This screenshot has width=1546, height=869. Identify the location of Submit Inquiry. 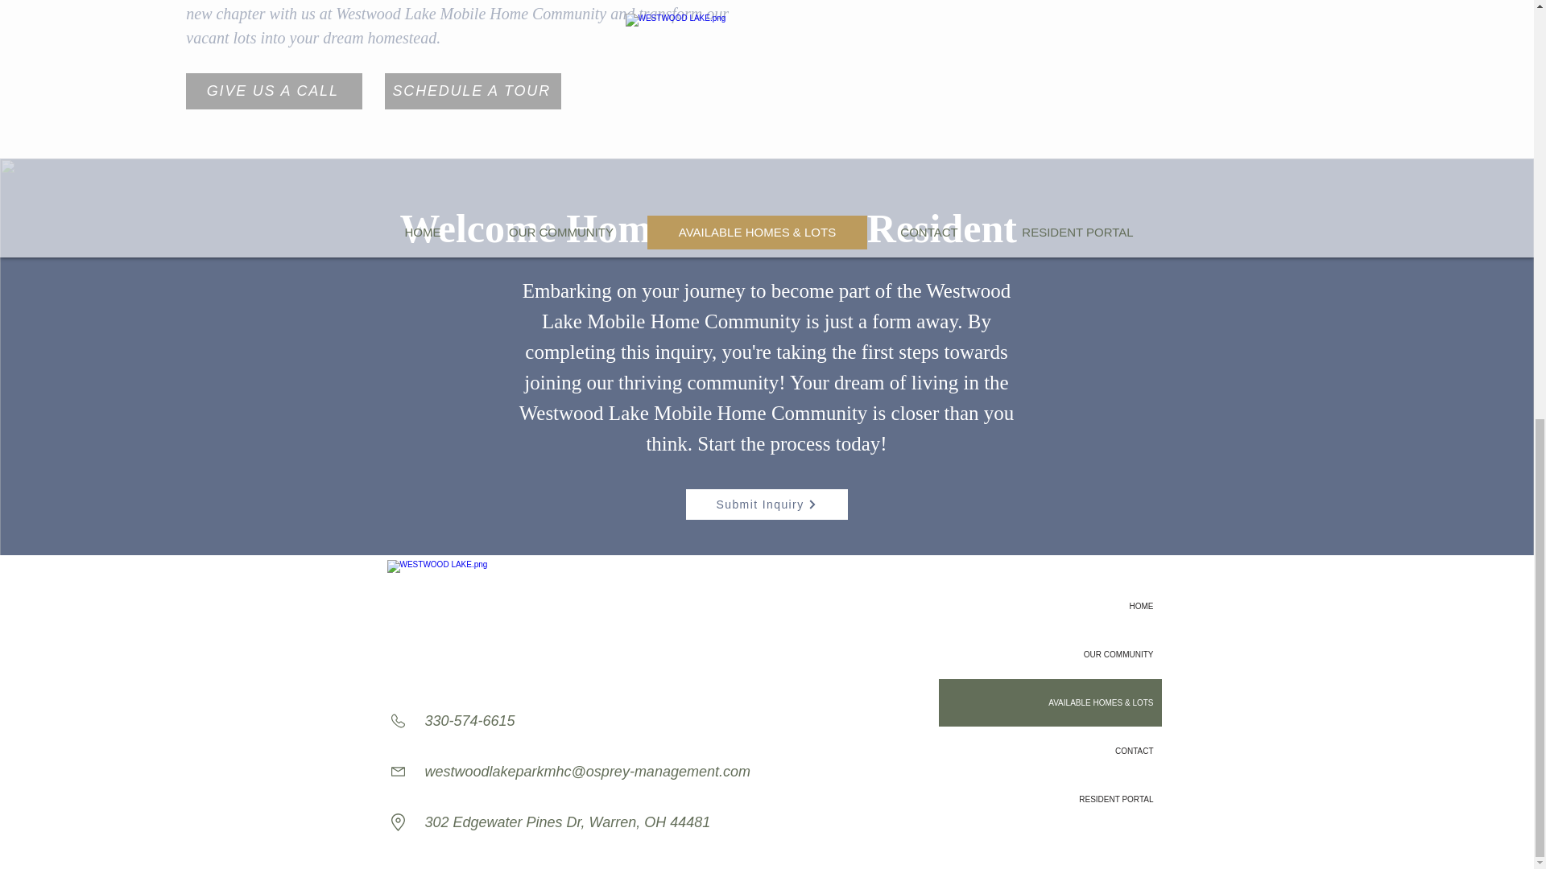
(766, 504).